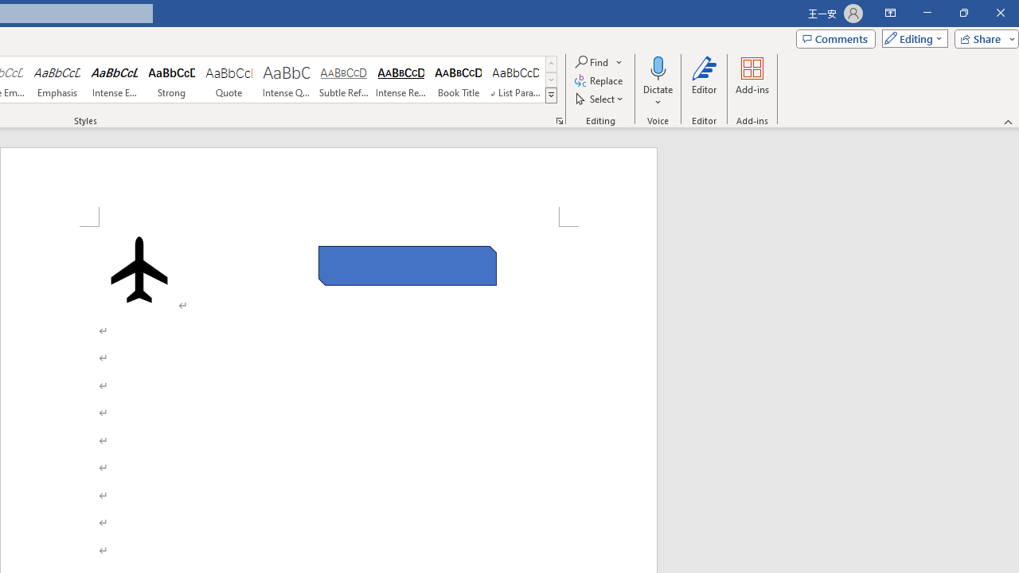 This screenshot has width=1019, height=573. Describe the element at coordinates (1000, 13) in the screenshot. I see `Close` at that location.